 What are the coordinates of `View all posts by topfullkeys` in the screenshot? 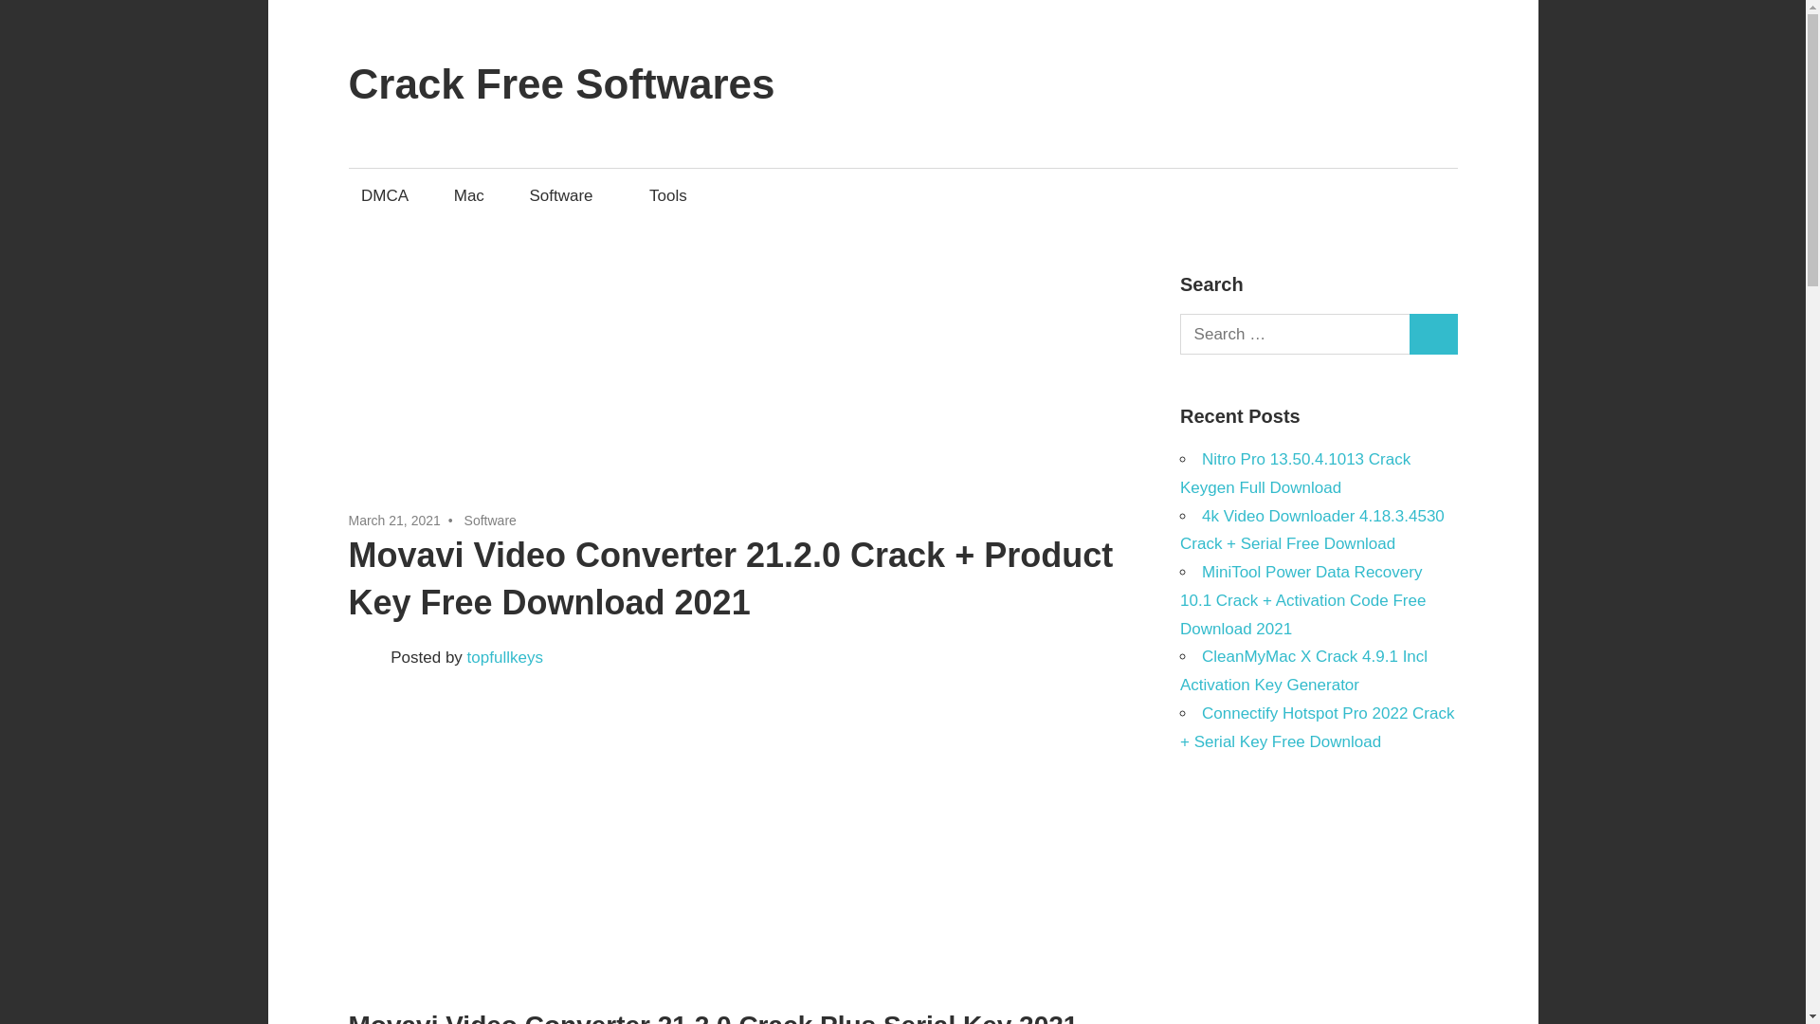 It's located at (504, 657).